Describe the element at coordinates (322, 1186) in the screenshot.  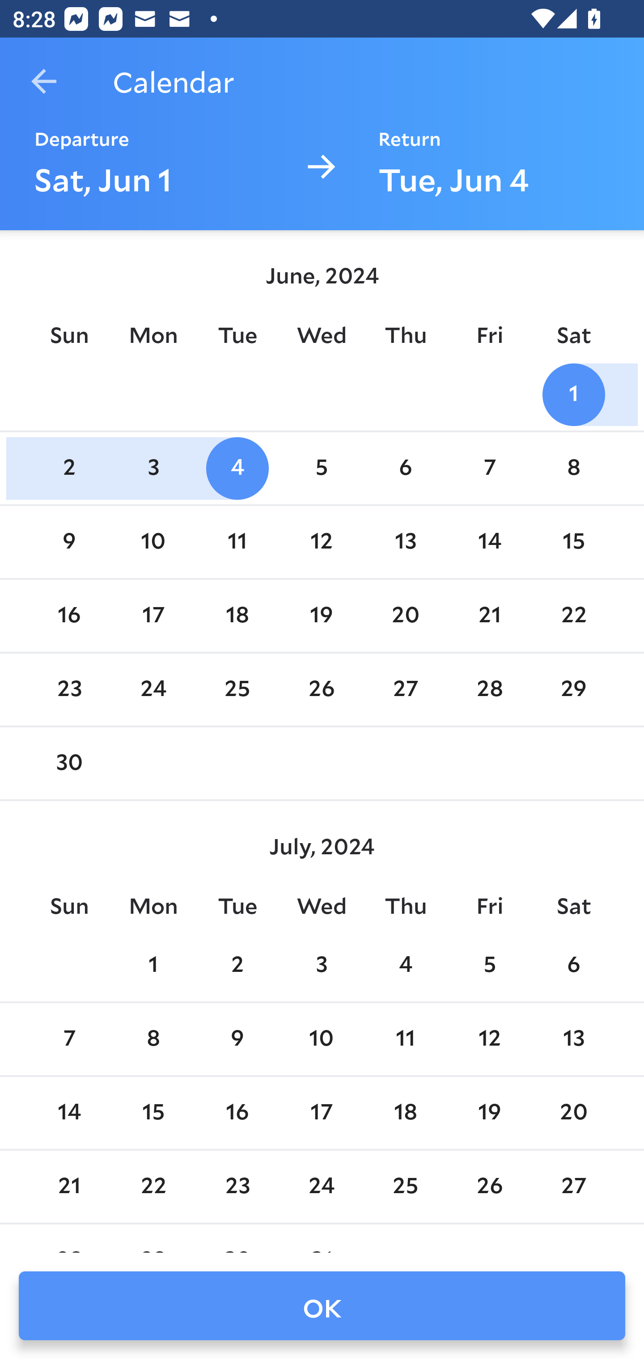
I see `24` at that location.